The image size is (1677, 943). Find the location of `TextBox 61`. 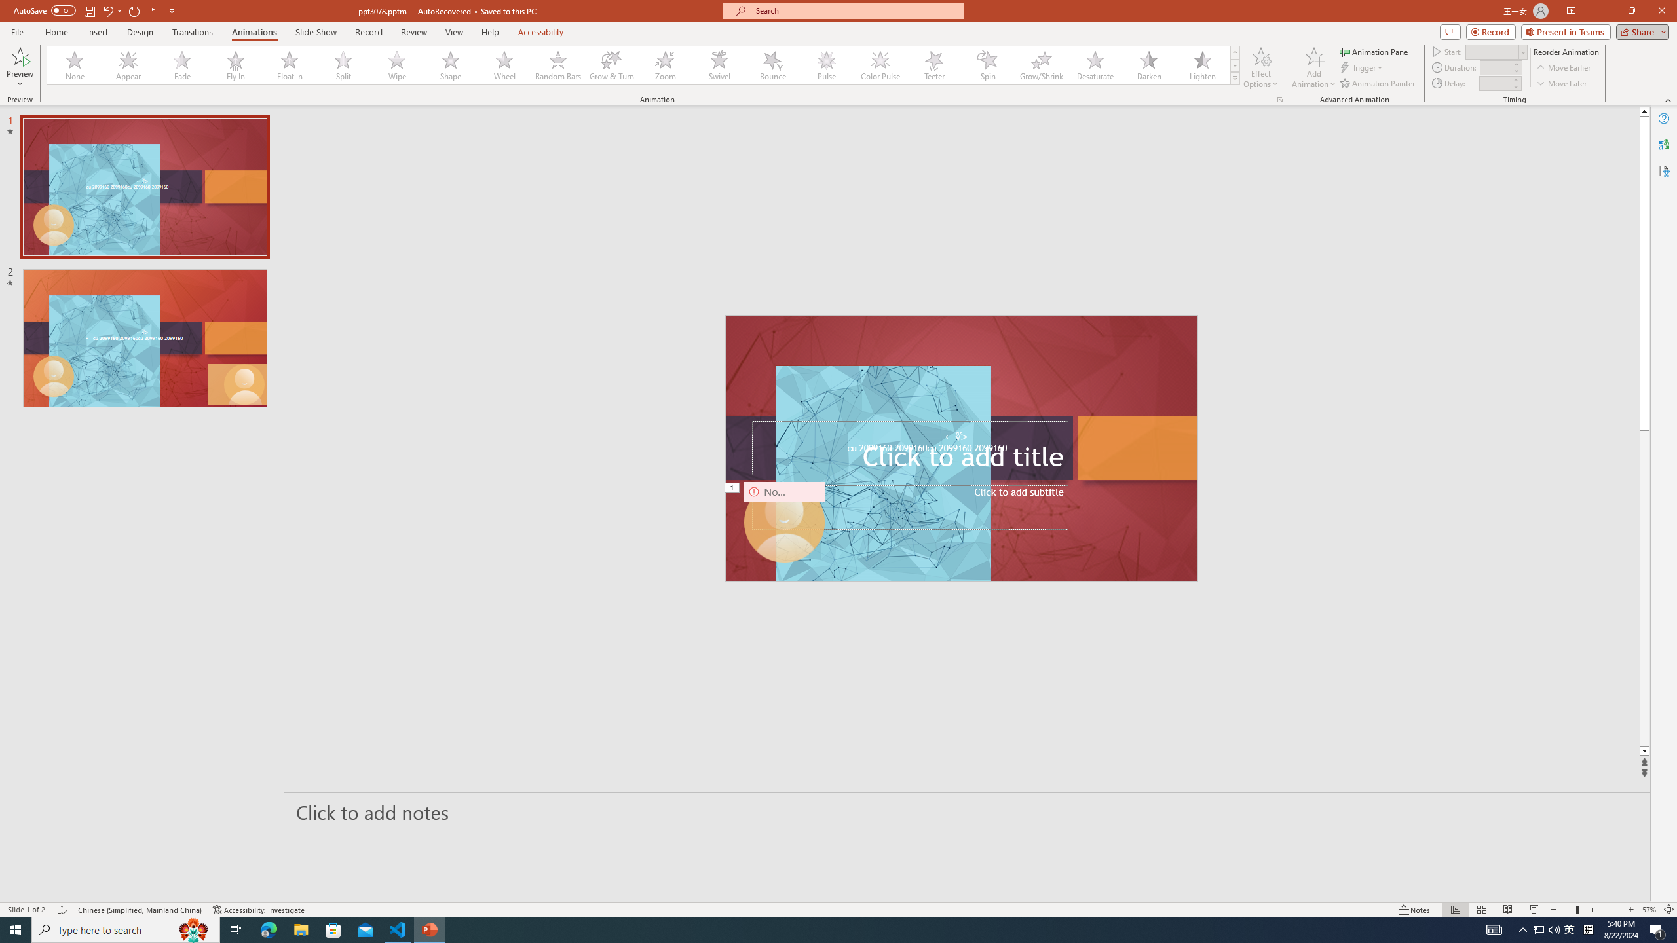

TextBox 61 is located at coordinates (960, 449).